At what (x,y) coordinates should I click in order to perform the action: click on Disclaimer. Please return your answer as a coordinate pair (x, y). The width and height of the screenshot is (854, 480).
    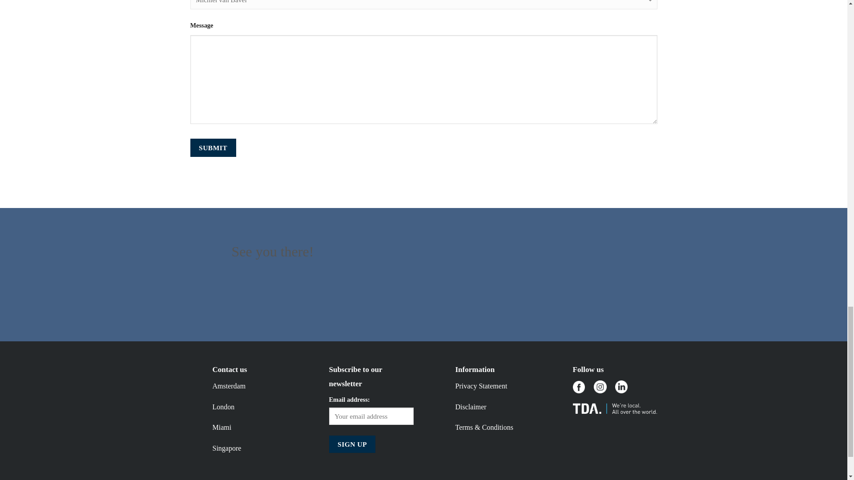
    Looking at the image, I should click on (471, 407).